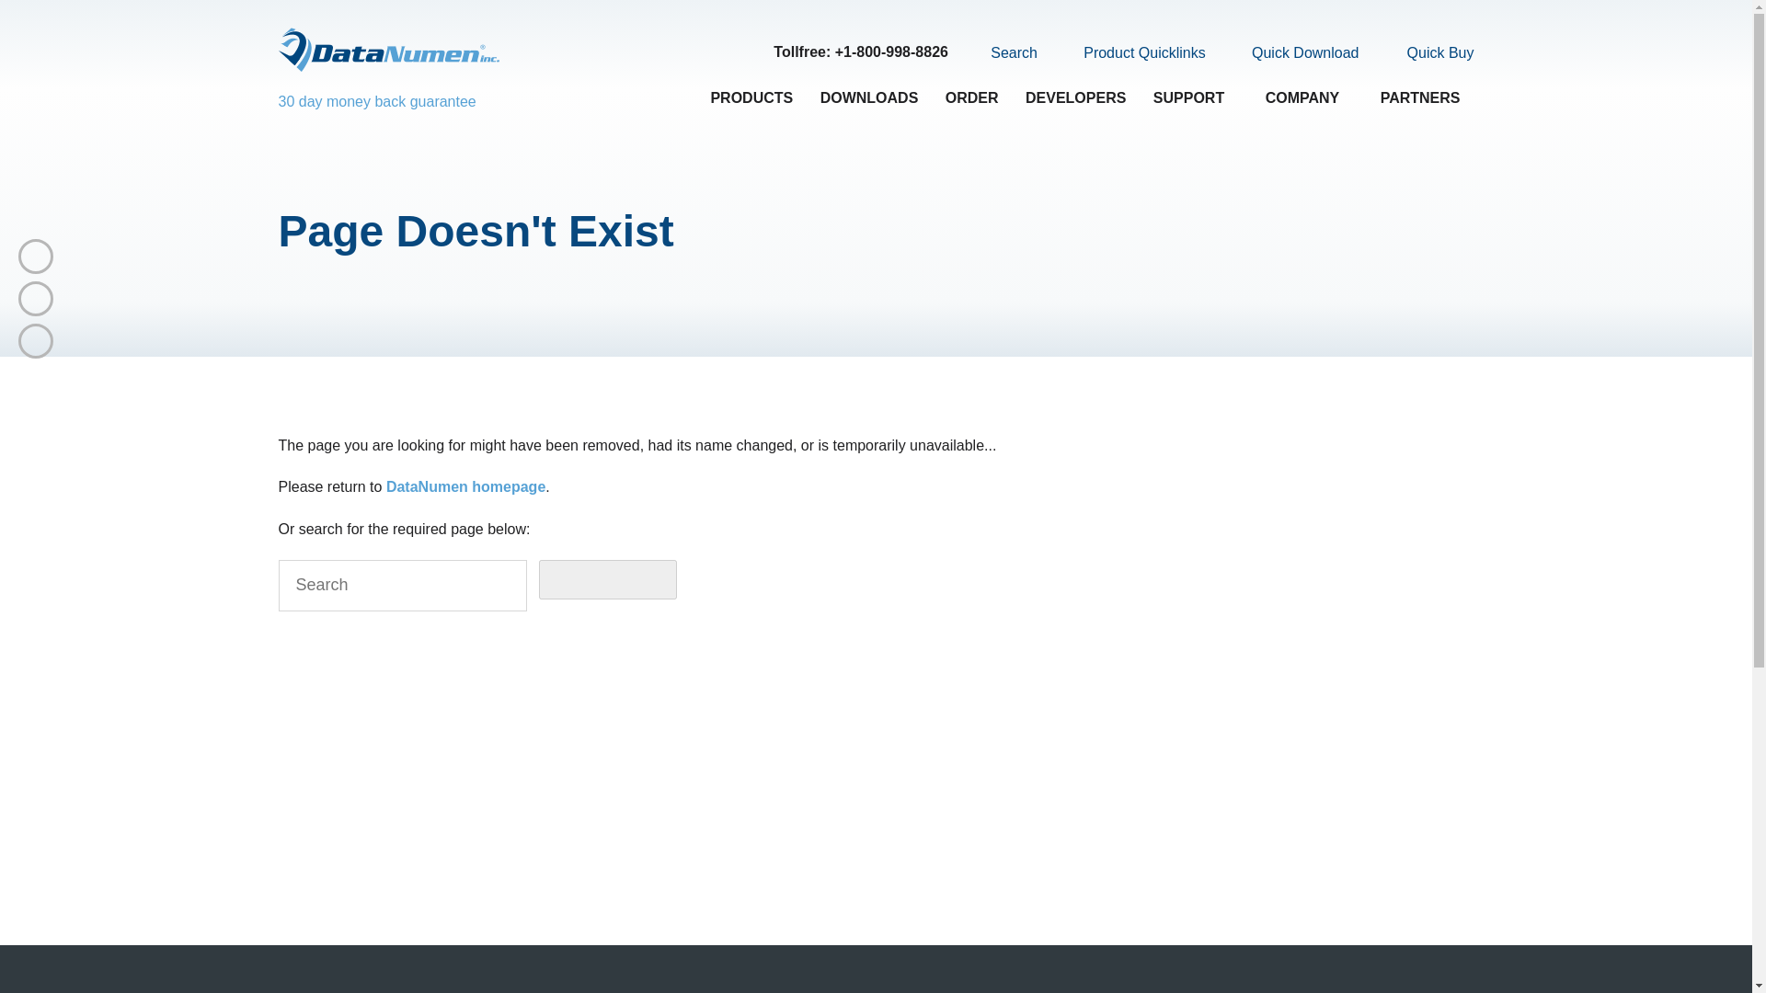 This screenshot has width=1766, height=993. What do you see at coordinates (401, 586) in the screenshot?
I see `Search for:` at bounding box center [401, 586].